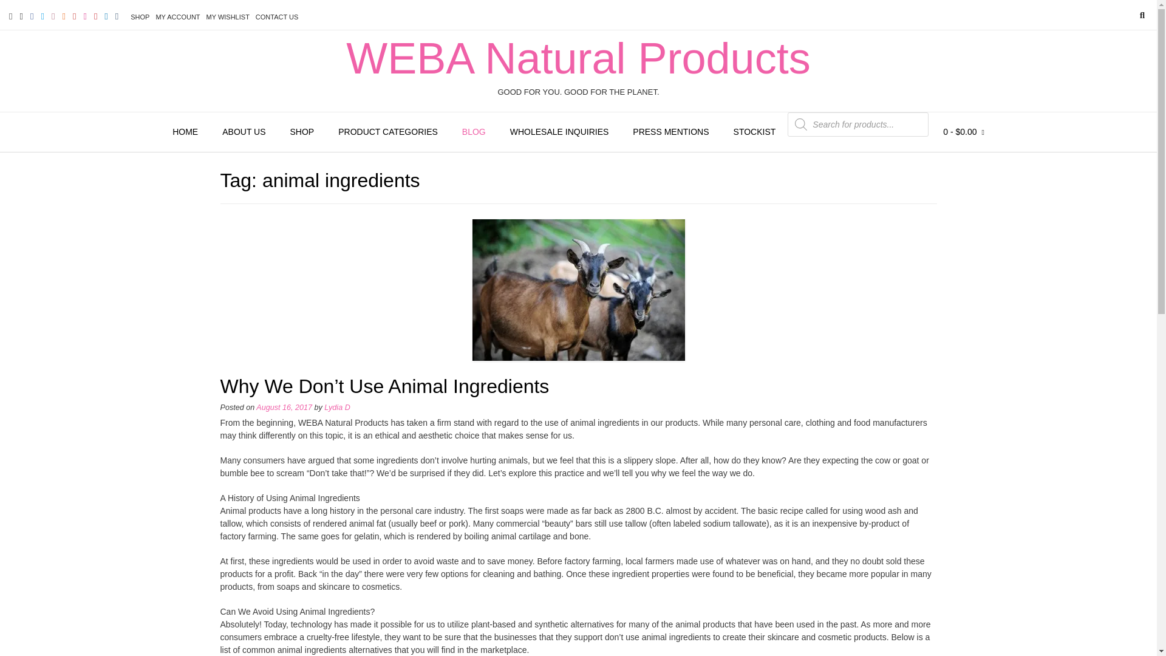 Image resolution: width=1166 pixels, height=656 pixels. What do you see at coordinates (559, 132) in the screenshot?
I see `WHOLESALE INQUIRIES` at bounding box center [559, 132].